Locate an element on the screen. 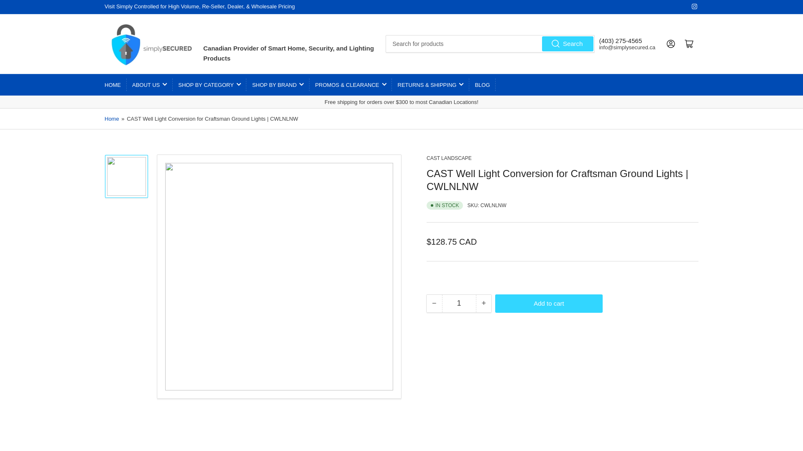  Log in is located at coordinates (671, 44).